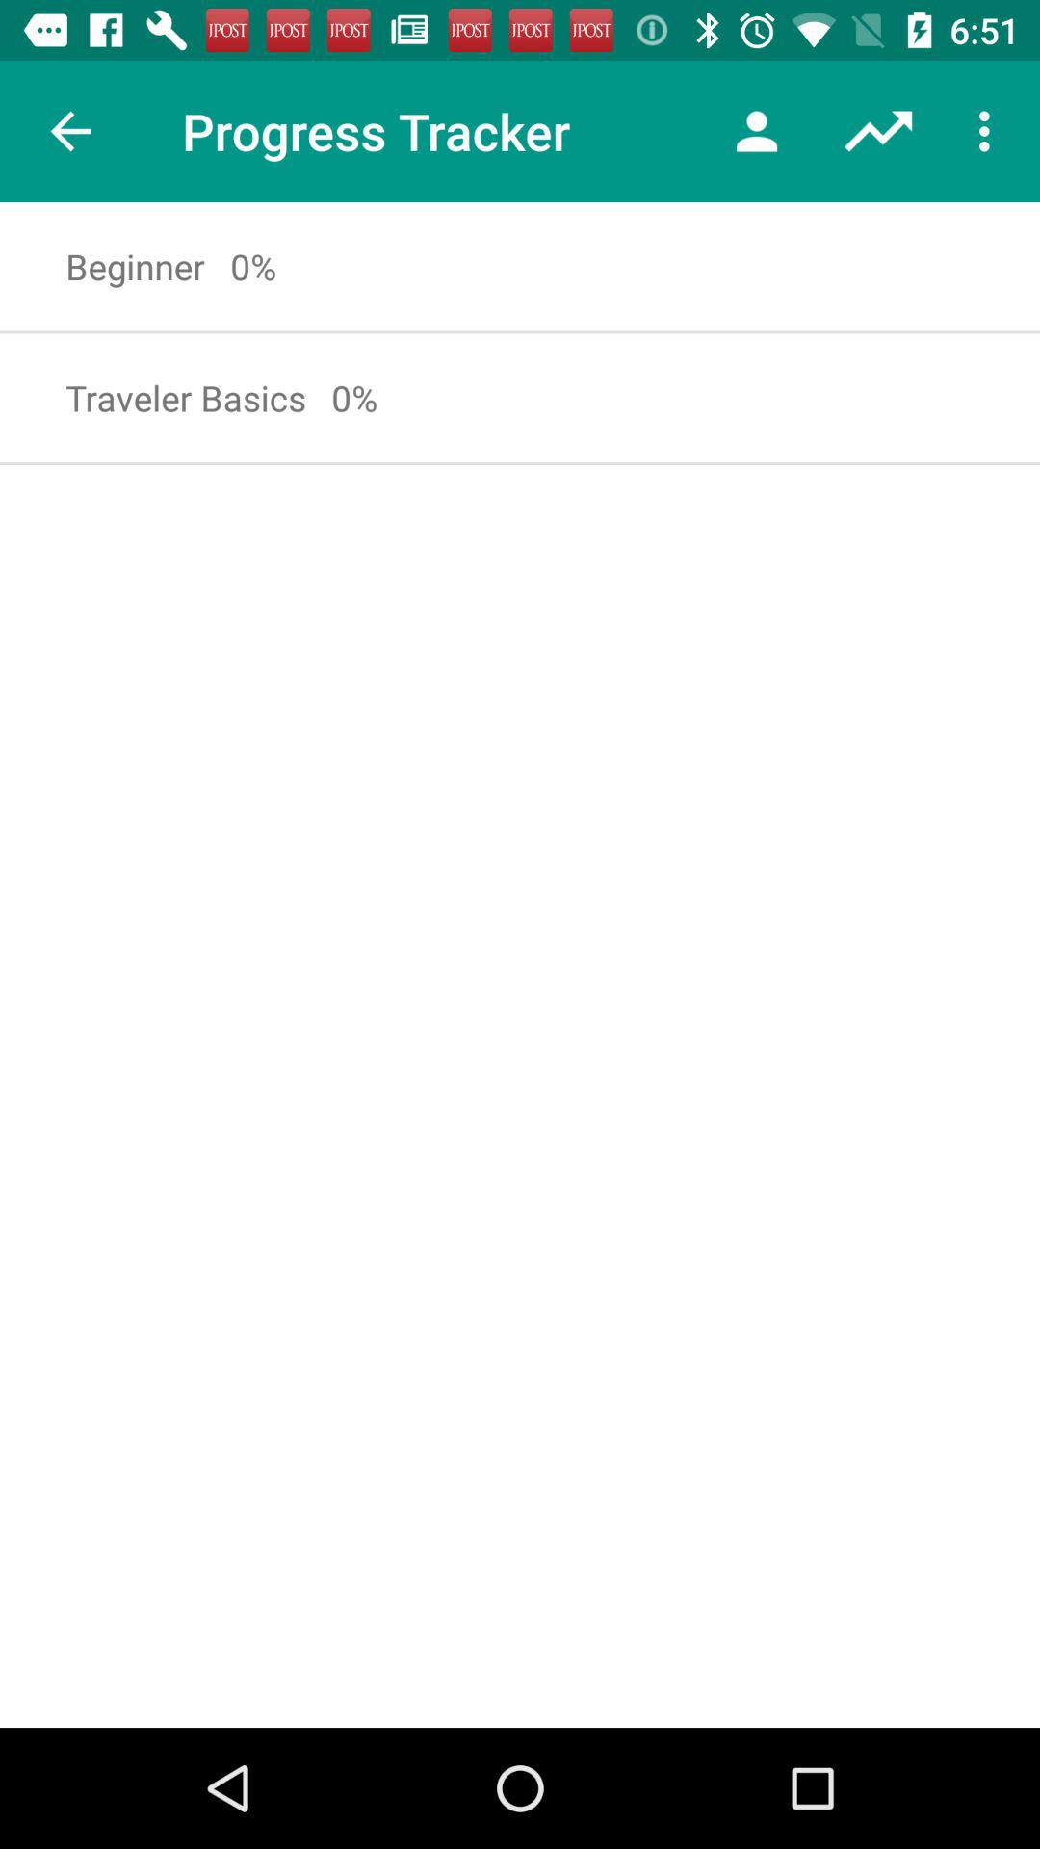 Image resolution: width=1040 pixels, height=1849 pixels. I want to click on press item above the beginner, so click(70, 131).